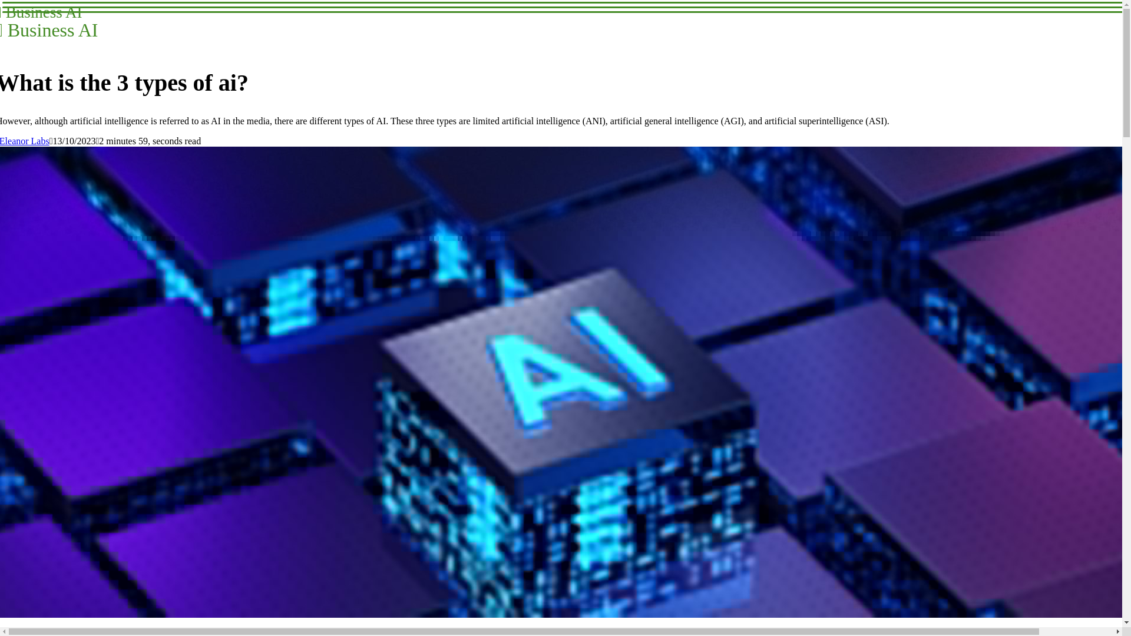 This screenshot has width=1131, height=636. I want to click on Eleanor Labs, so click(25, 141).